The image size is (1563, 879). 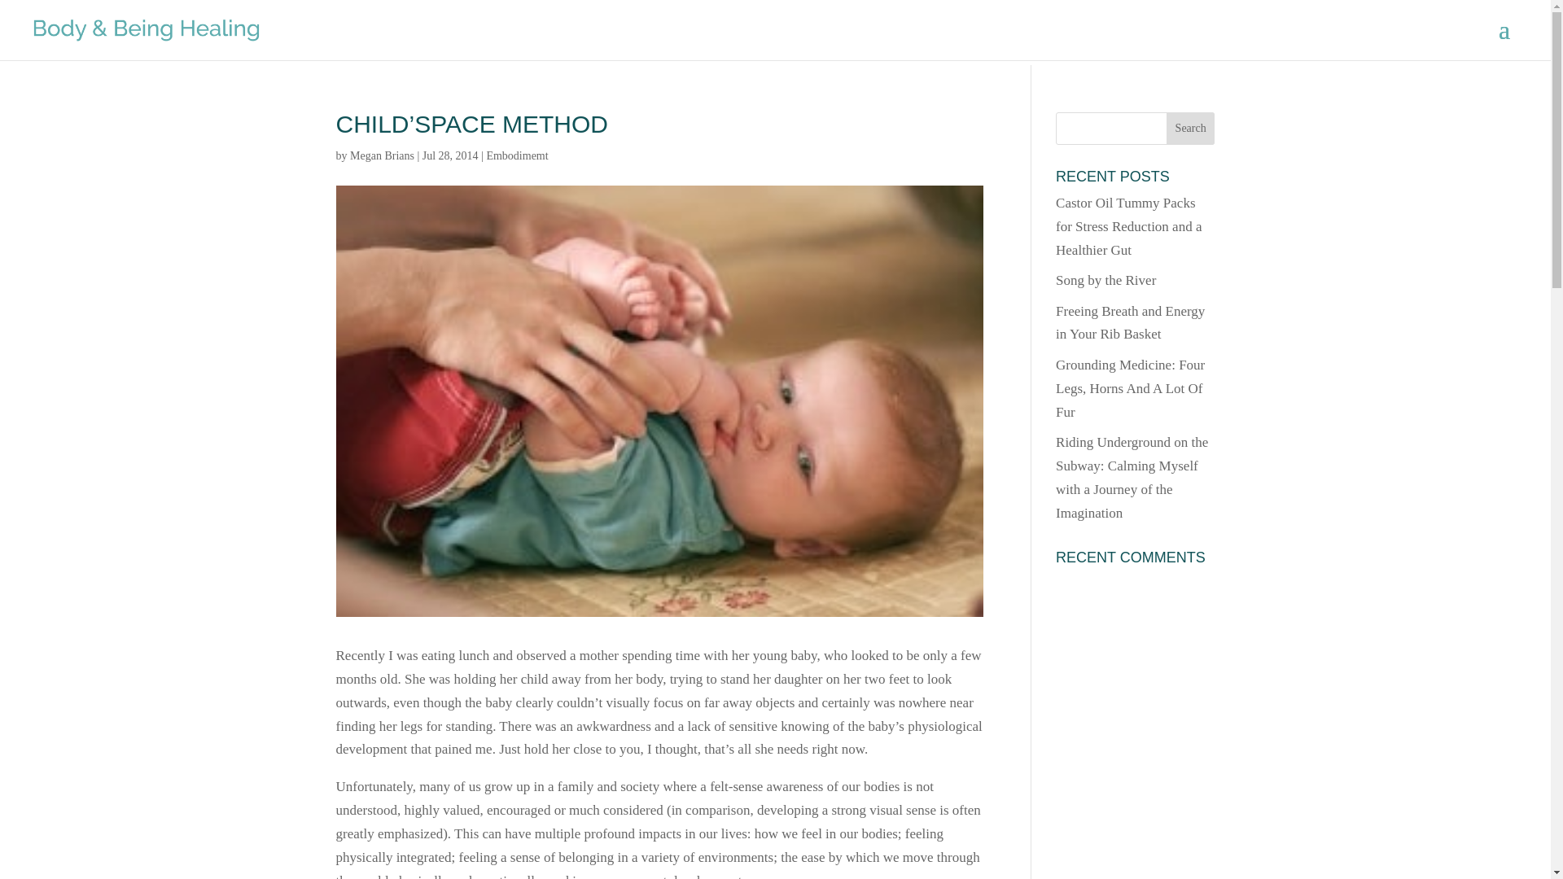 What do you see at coordinates (382, 155) in the screenshot?
I see `Posts by Megan Brians` at bounding box center [382, 155].